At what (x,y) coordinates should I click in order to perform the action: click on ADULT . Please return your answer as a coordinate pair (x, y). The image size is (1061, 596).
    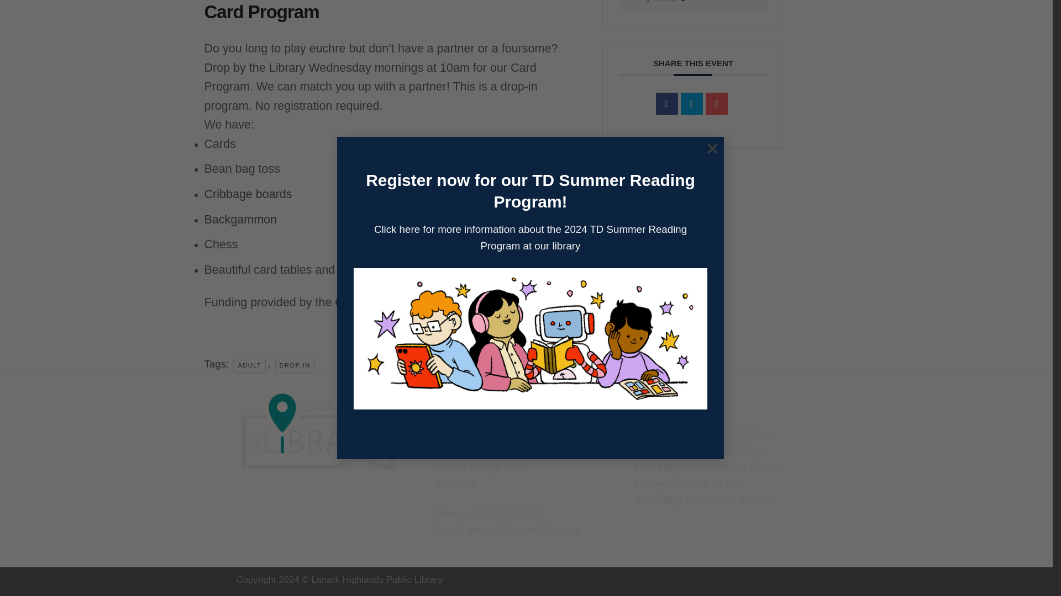
    Looking at the image, I should click on (666, 1).